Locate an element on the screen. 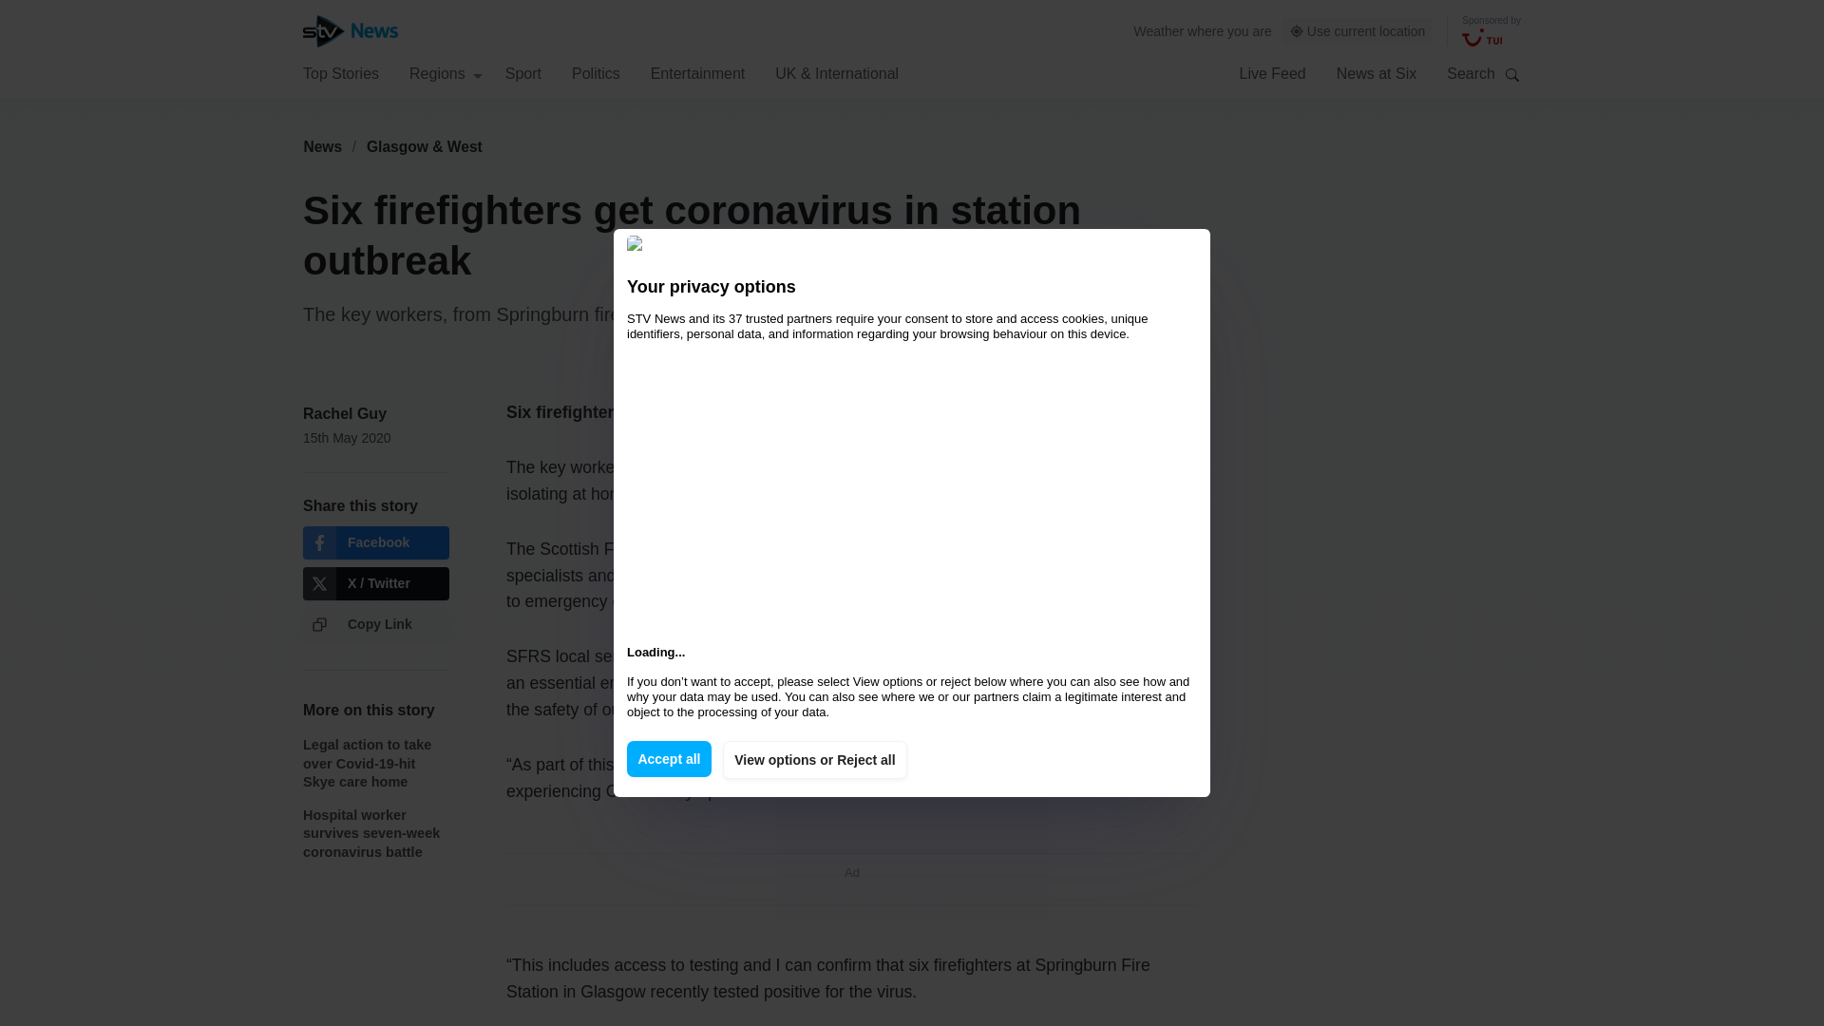 The width and height of the screenshot is (1824, 1026). Use current location is located at coordinates (1358, 31).